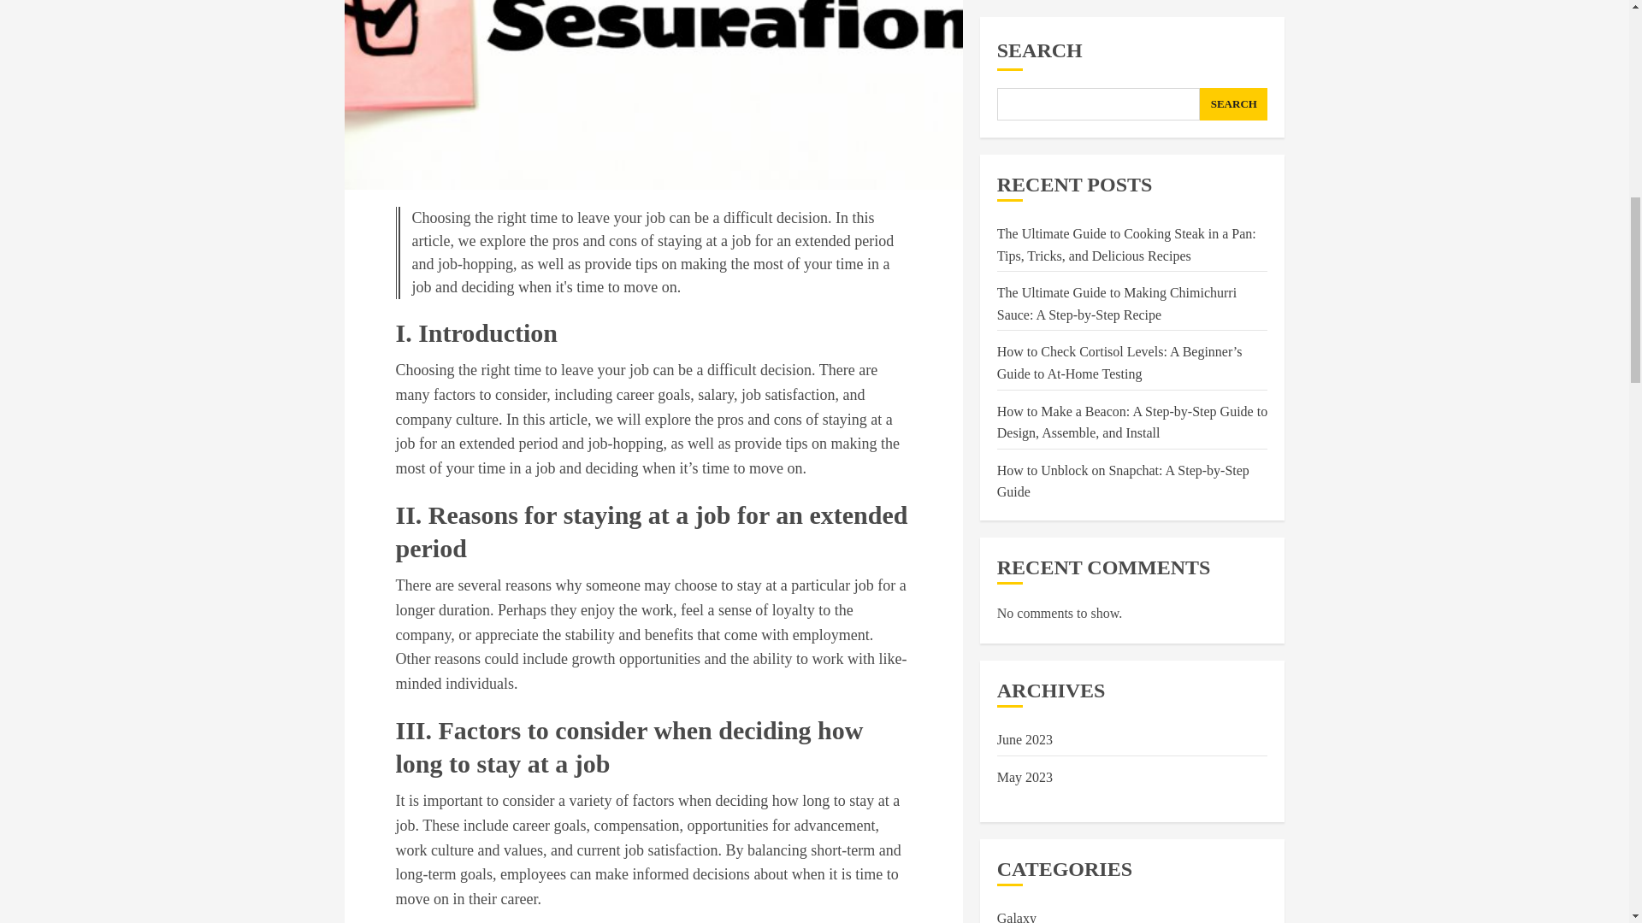 The width and height of the screenshot is (1642, 923). Describe the element at coordinates (1025, 118) in the screenshot. I see `June 2023` at that location.